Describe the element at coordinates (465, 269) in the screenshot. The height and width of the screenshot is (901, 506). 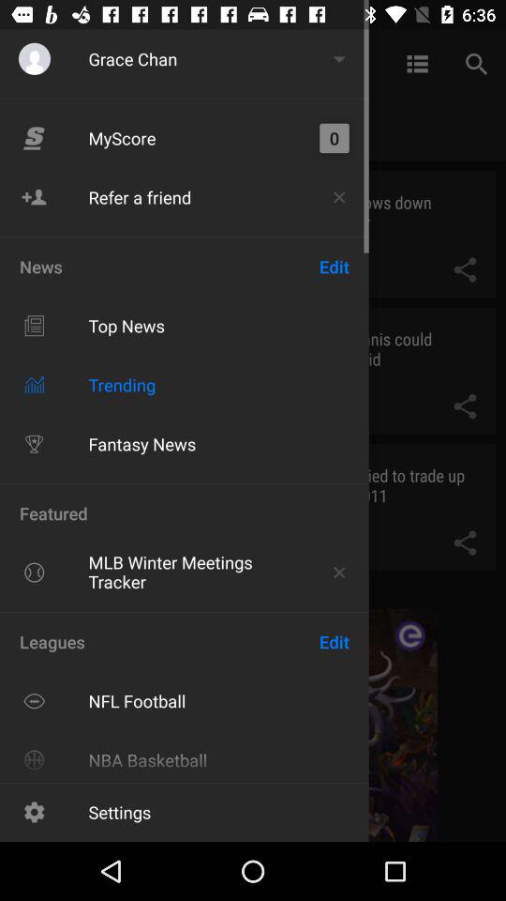
I see `go to share option in first row` at that location.